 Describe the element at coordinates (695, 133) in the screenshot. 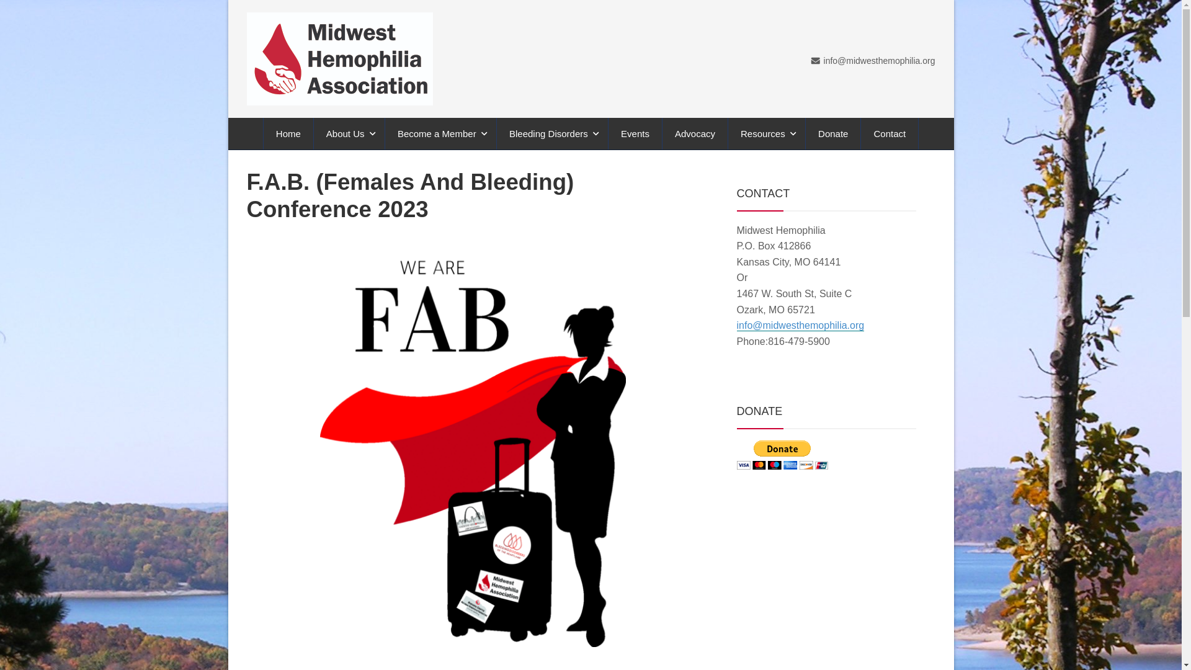

I see `Advocacy` at that location.